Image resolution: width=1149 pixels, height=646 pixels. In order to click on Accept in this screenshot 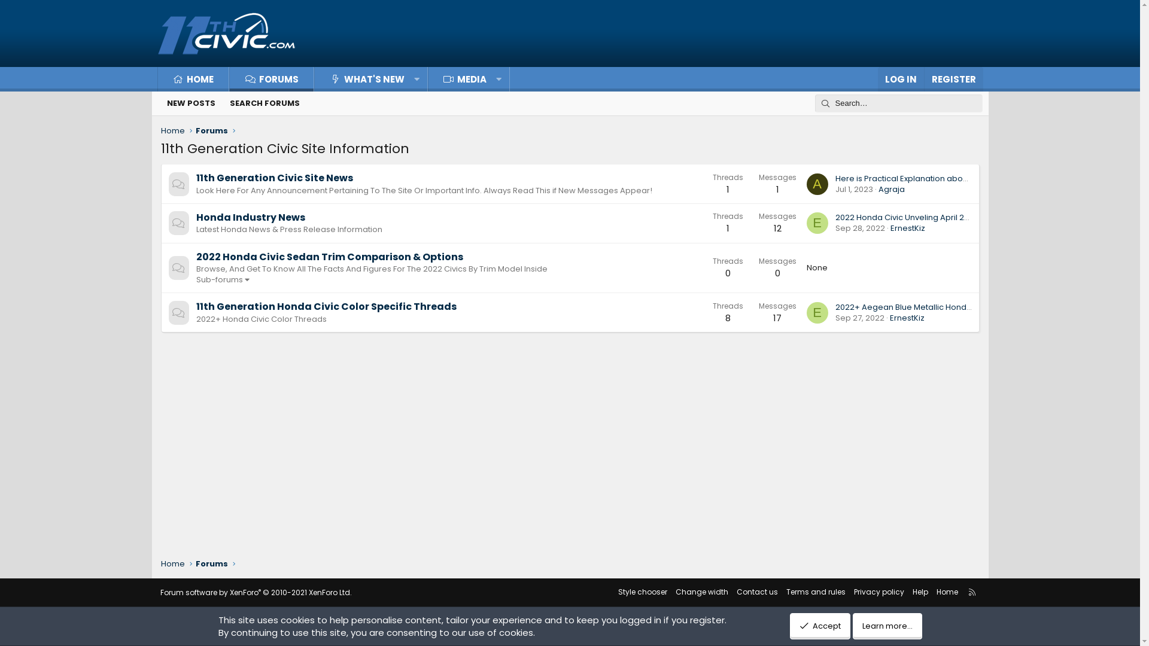, I will do `click(820, 626)`.